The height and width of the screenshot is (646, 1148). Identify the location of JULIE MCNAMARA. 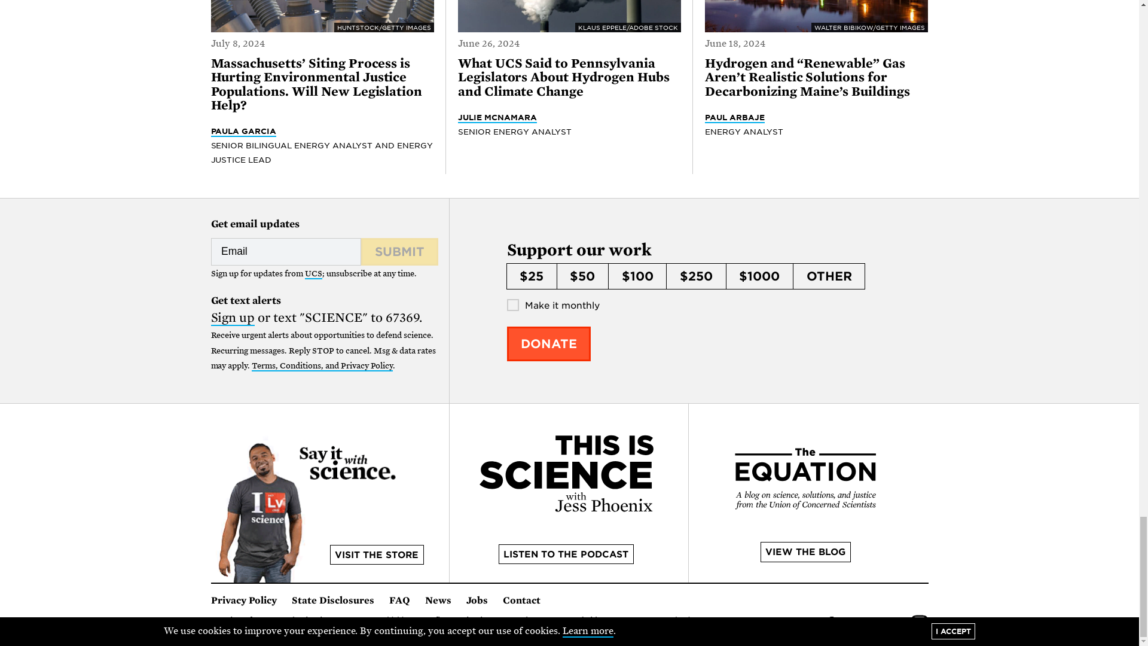
(497, 117).